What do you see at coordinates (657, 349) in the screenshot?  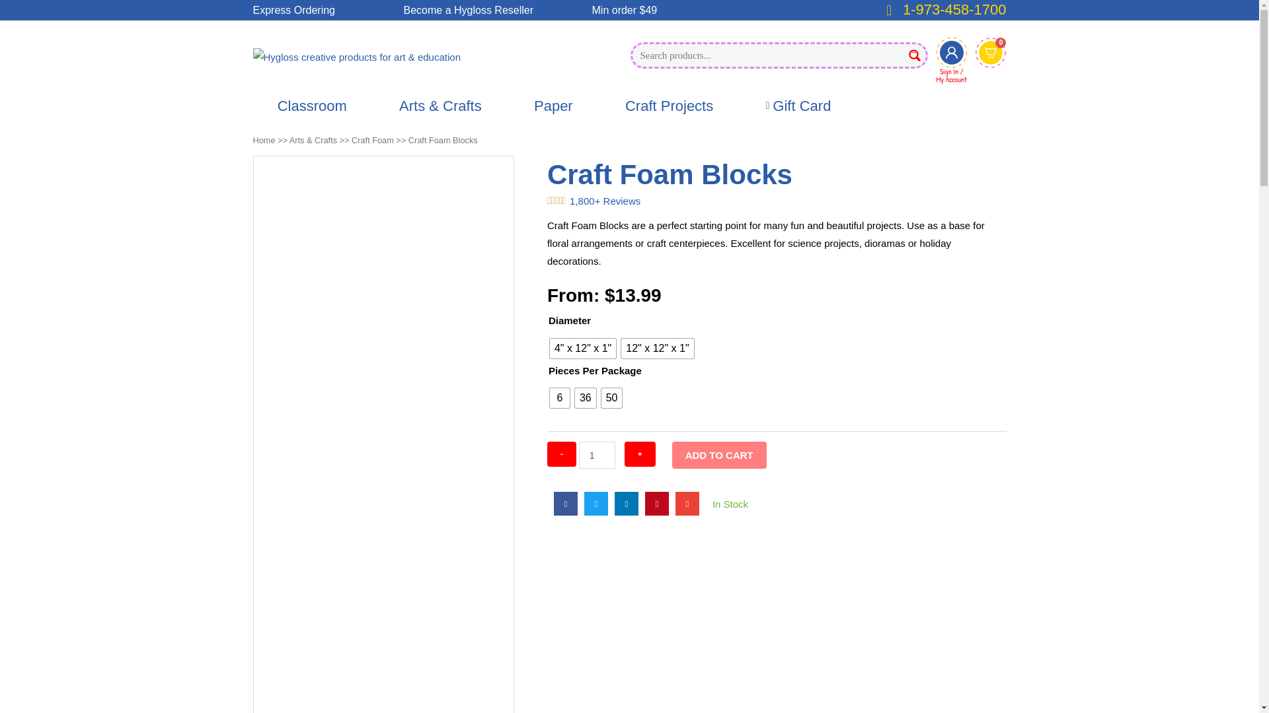 I see `12" x 12" x 1"` at bounding box center [657, 349].